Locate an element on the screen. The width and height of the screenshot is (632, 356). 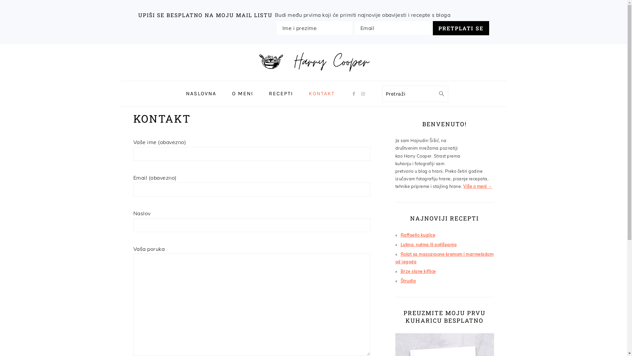
Recepti za gastro momente - Harry Cooper is located at coordinates (314, 76).